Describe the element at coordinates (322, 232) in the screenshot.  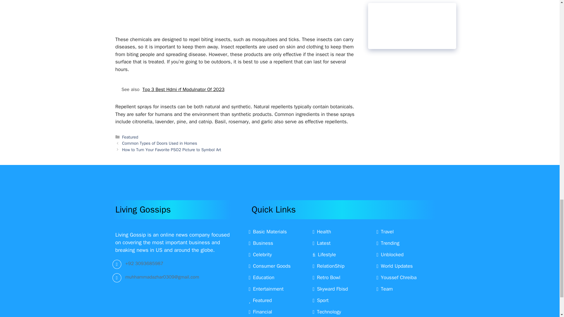
I see `Health` at that location.